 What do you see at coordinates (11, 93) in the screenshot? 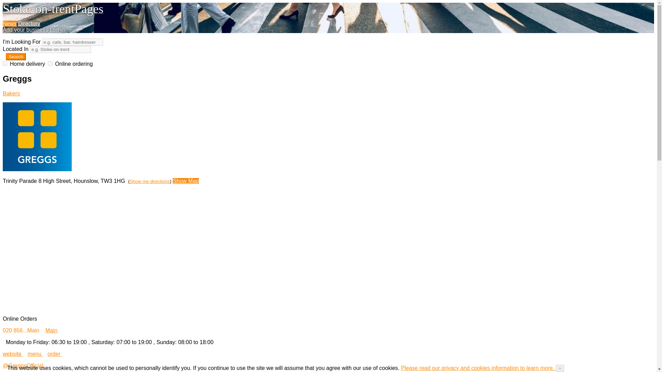
I see `show me more` at bounding box center [11, 93].